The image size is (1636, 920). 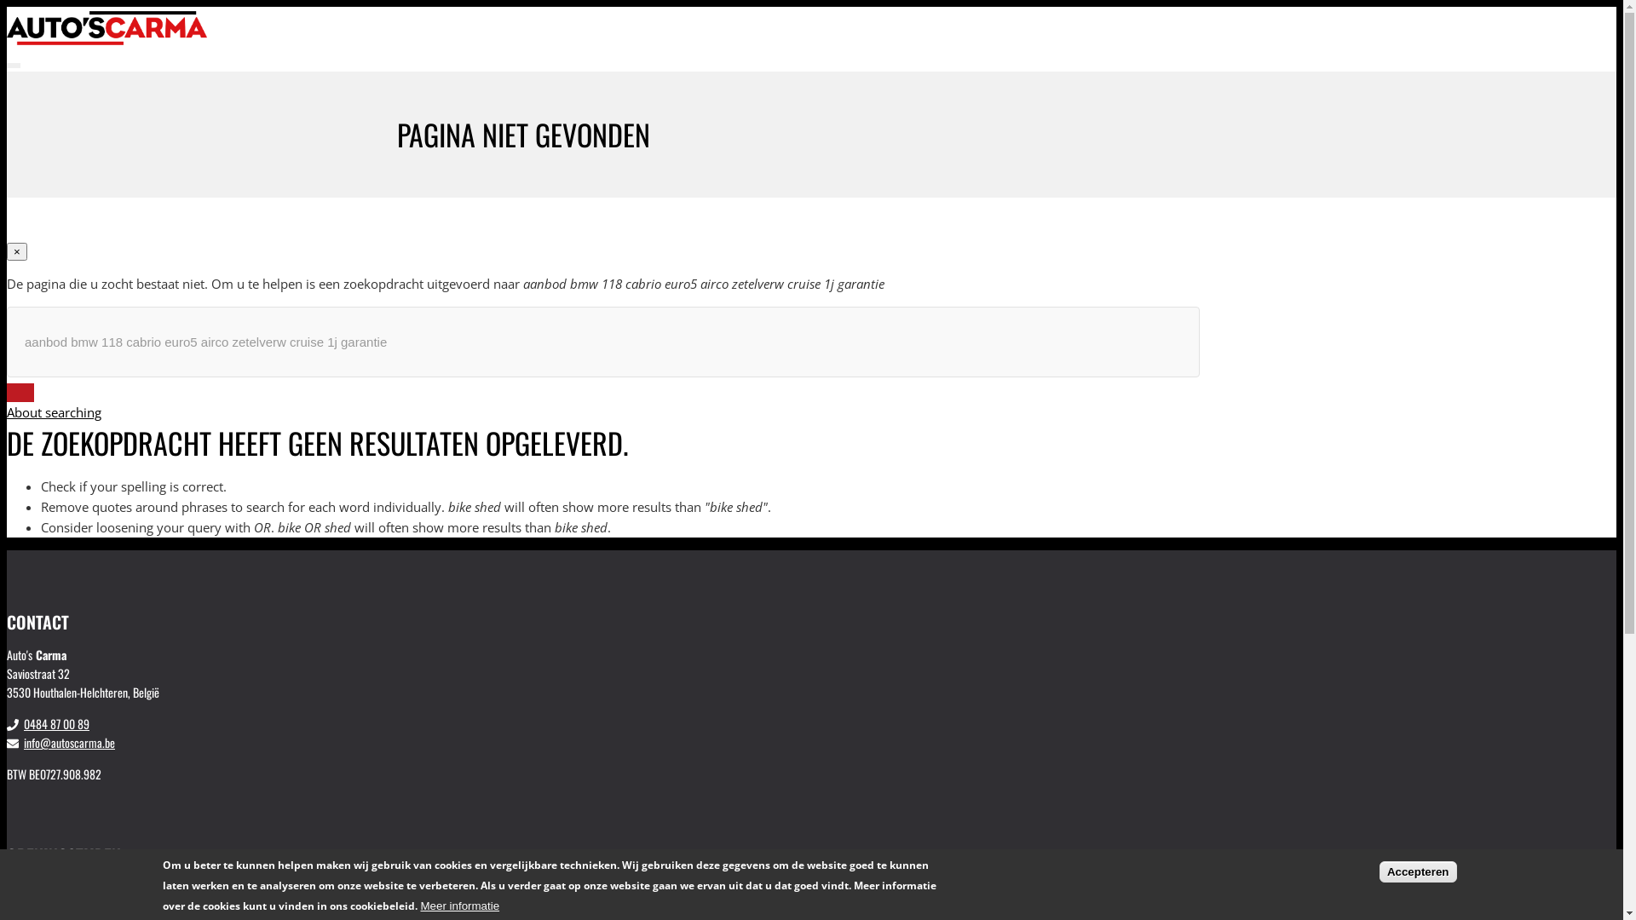 What do you see at coordinates (7, 7) in the screenshot?
I see `Overslaan en naar de inhoud gaan` at bounding box center [7, 7].